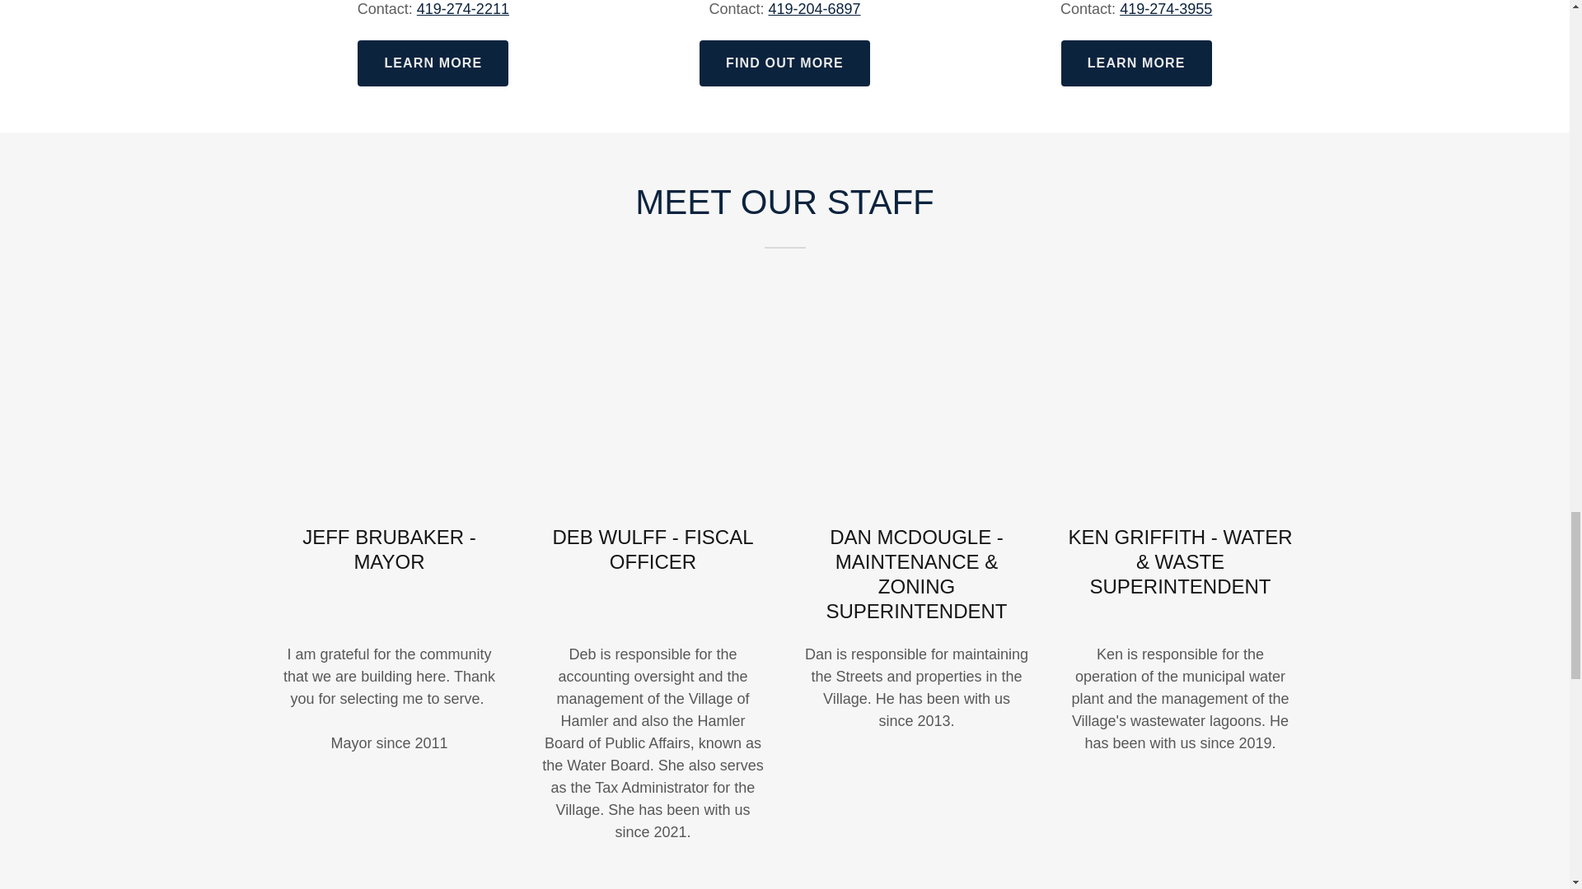 Image resolution: width=1582 pixels, height=889 pixels. What do you see at coordinates (1136, 63) in the screenshot?
I see `LEARN MORE` at bounding box center [1136, 63].